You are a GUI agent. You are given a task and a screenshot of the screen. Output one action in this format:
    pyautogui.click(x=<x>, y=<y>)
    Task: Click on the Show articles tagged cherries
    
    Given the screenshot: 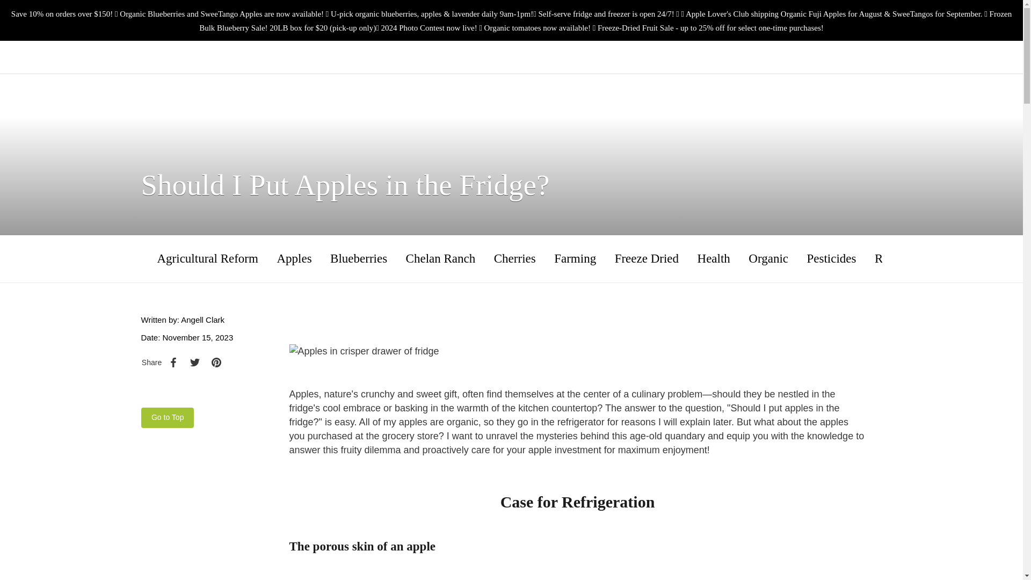 What is the action you would take?
    pyautogui.click(x=514, y=258)
    